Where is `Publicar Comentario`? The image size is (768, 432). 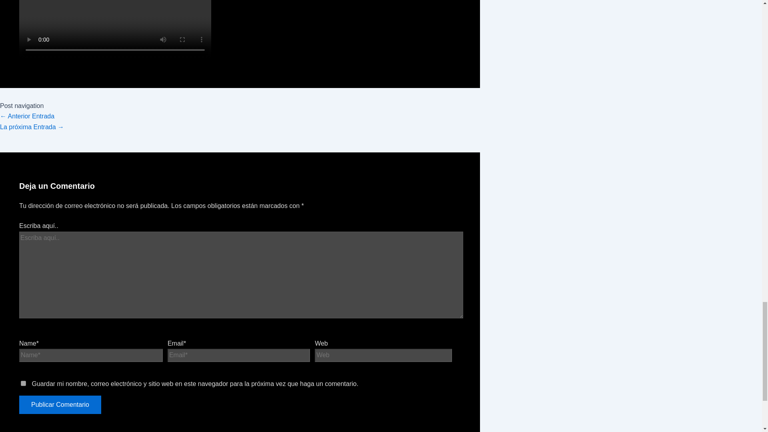
Publicar Comentario is located at coordinates (60, 405).